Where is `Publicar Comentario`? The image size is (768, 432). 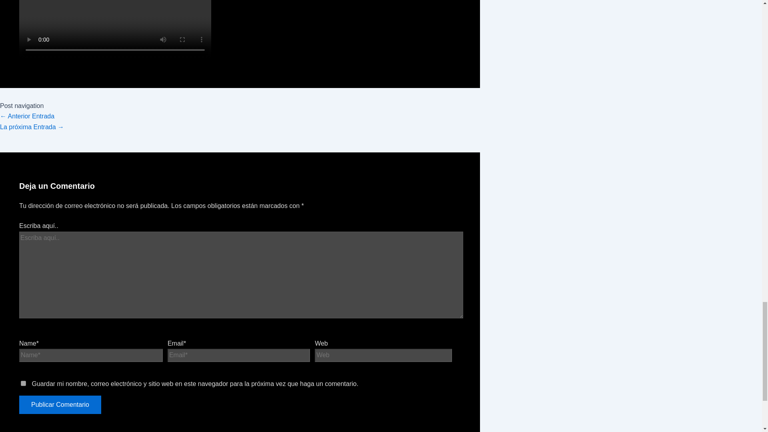
Publicar Comentario is located at coordinates (60, 405).